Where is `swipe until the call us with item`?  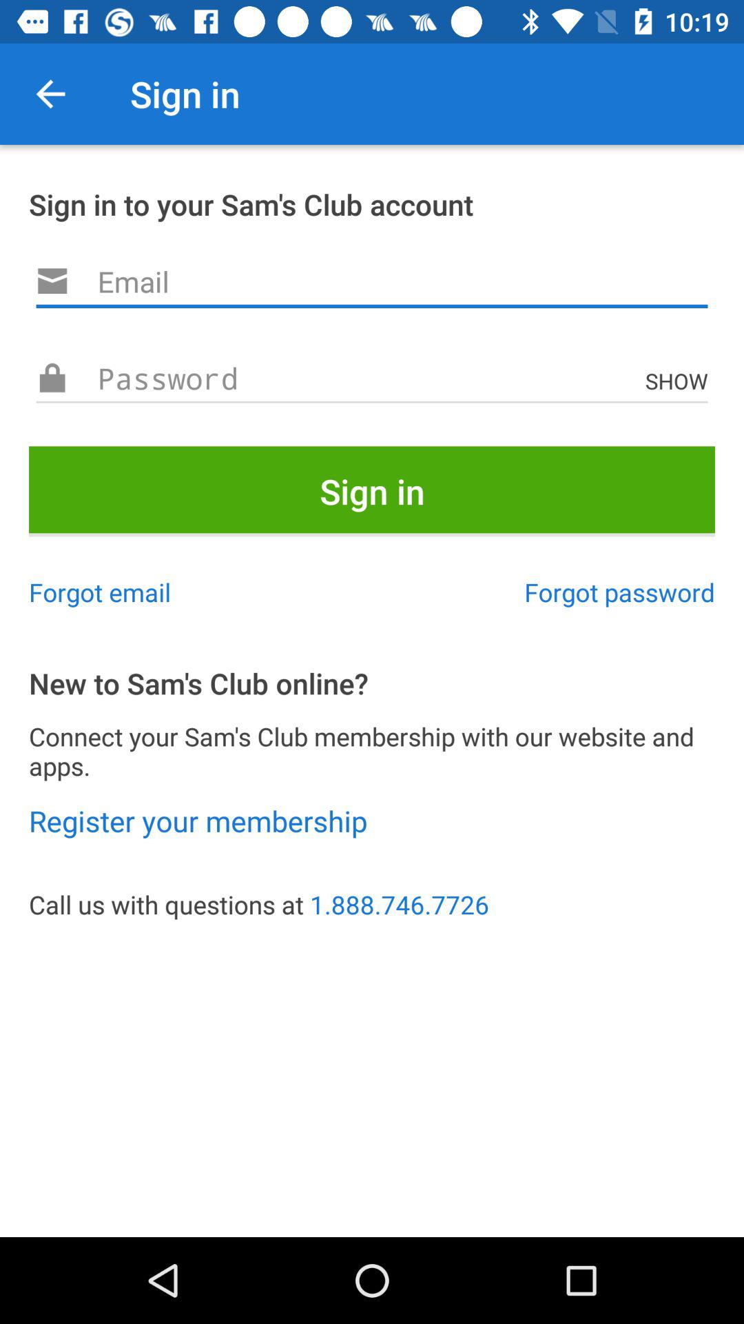
swipe until the call us with item is located at coordinates (372, 905).